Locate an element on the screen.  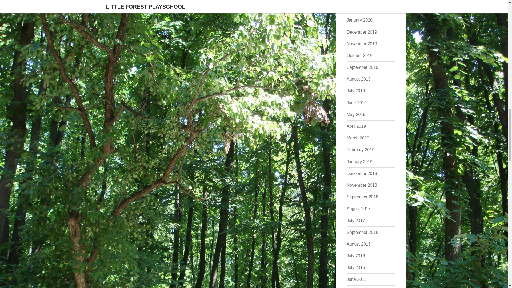
July 2019 is located at coordinates (356, 91).